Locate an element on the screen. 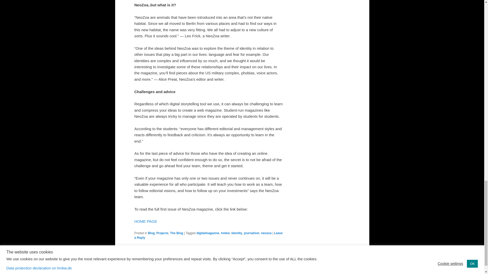  neozoa is located at coordinates (266, 233).